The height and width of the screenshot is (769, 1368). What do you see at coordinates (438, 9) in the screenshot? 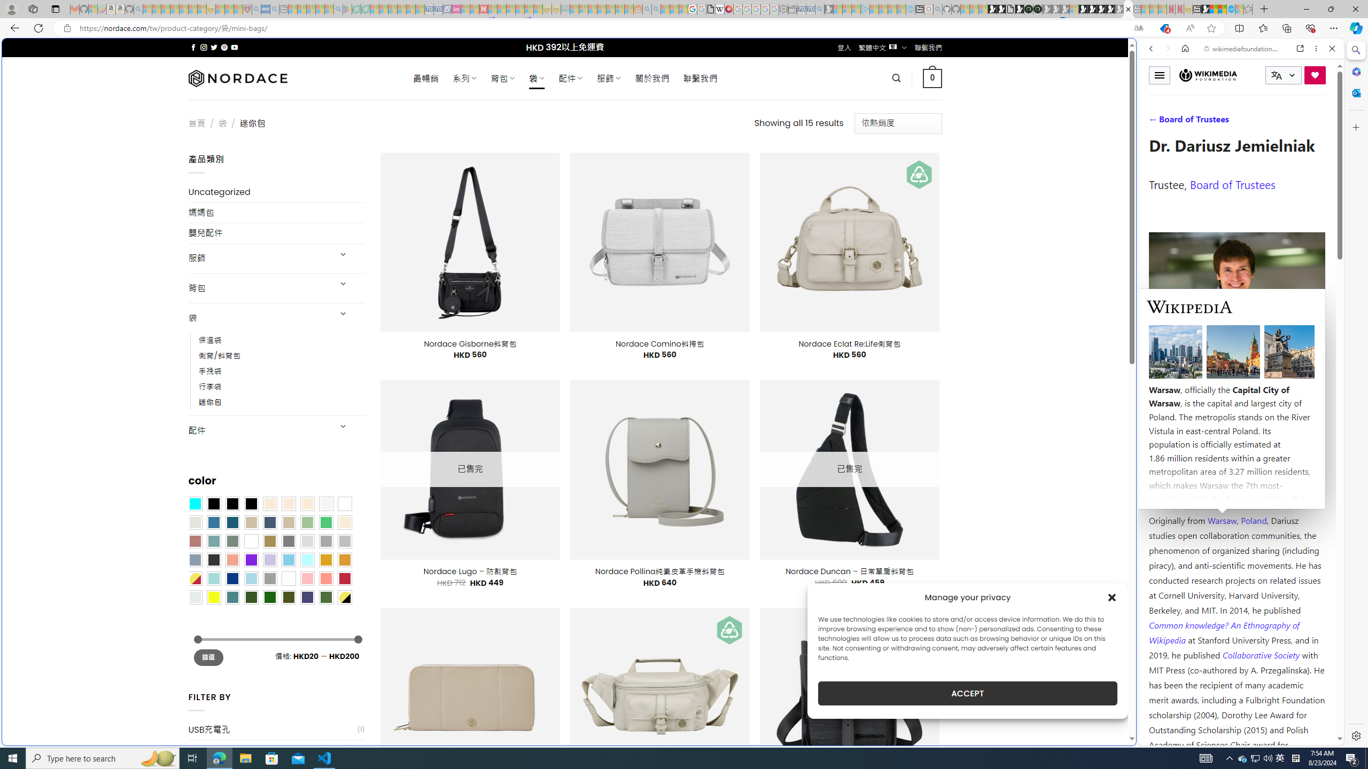
I see `Cheap Hotels - Save70.com - Sleeping` at bounding box center [438, 9].